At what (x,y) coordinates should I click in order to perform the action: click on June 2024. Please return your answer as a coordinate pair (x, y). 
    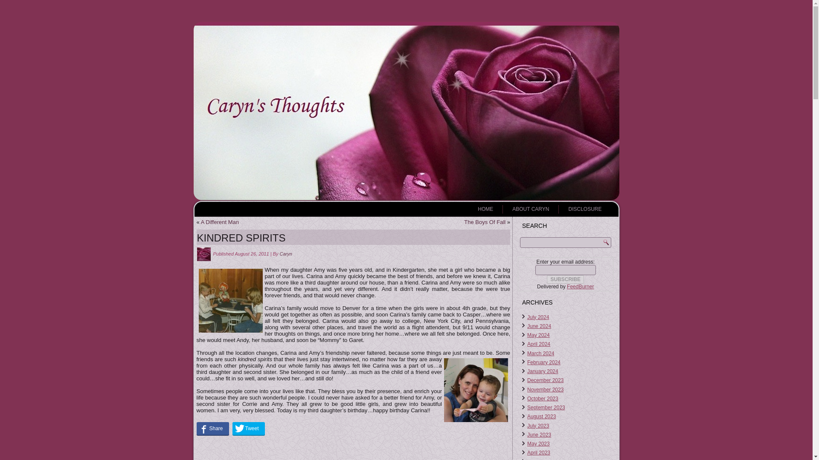
    Looking at the image, I should click on (539, 326).